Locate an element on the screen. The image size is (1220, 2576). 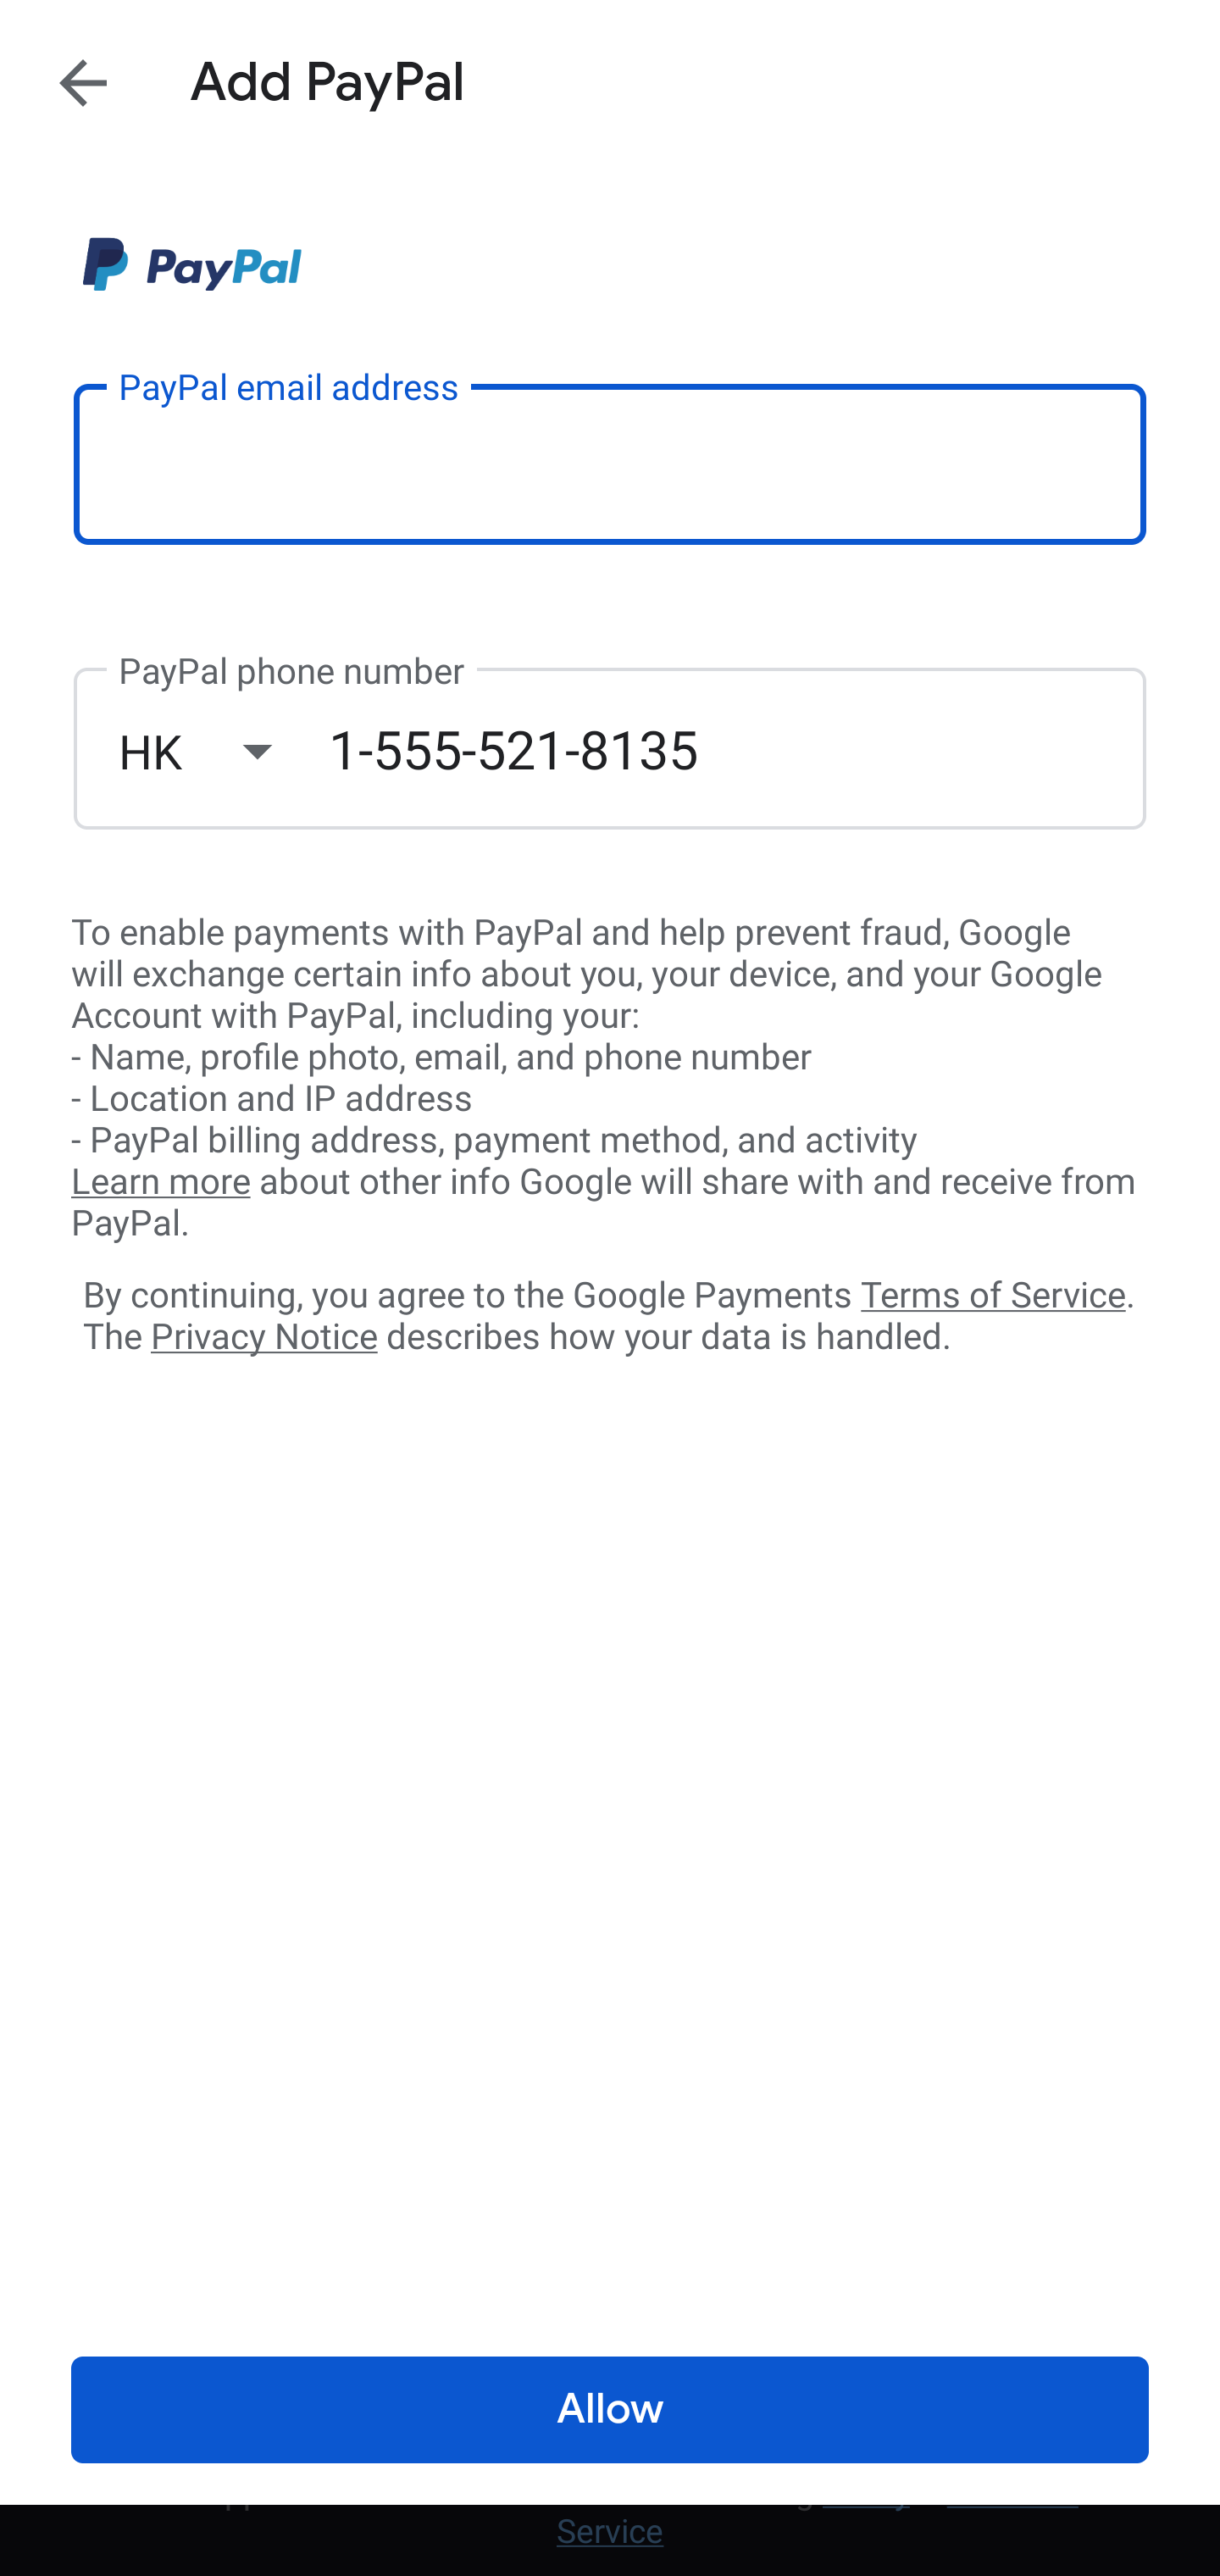
HK is located at coordinates (223, 751).